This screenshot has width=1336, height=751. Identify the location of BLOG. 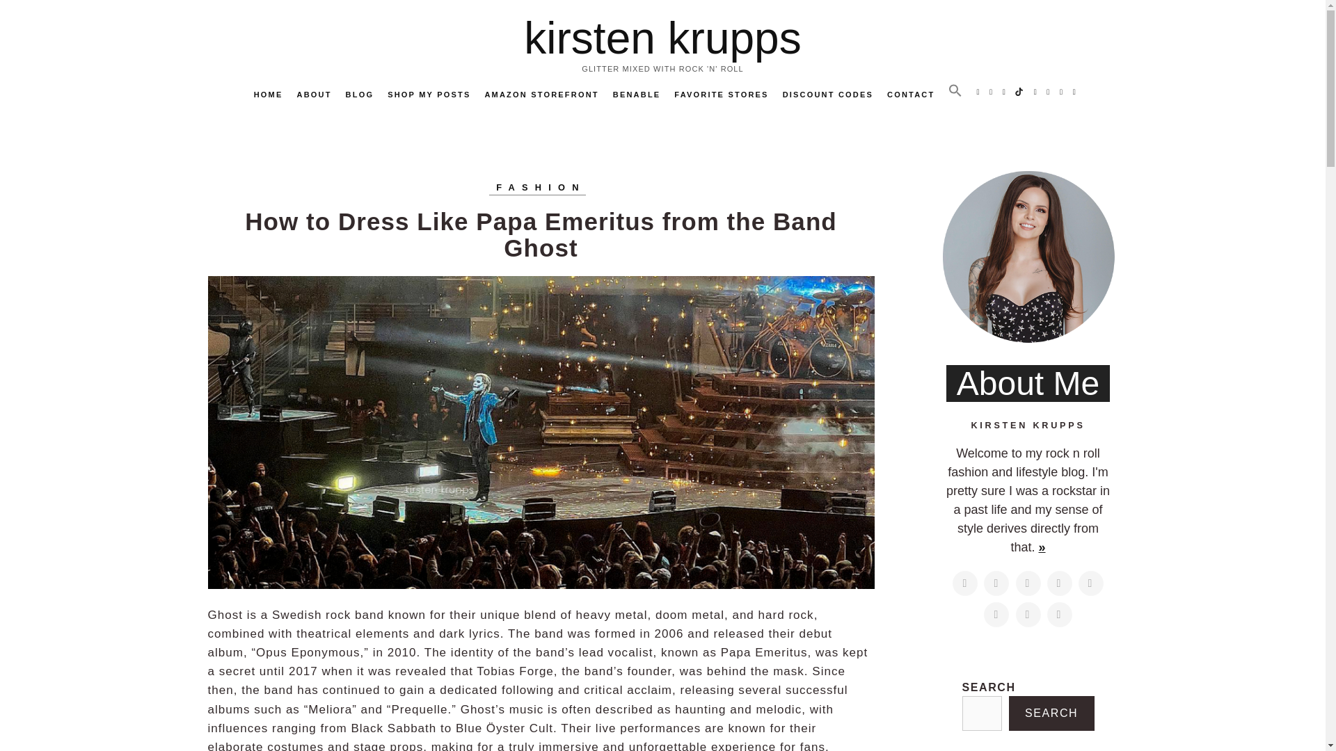
(360, 95).